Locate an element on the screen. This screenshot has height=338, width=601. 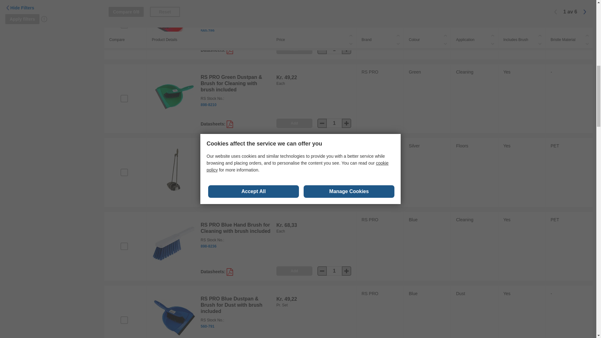
on is located at coordinates (124, 24).